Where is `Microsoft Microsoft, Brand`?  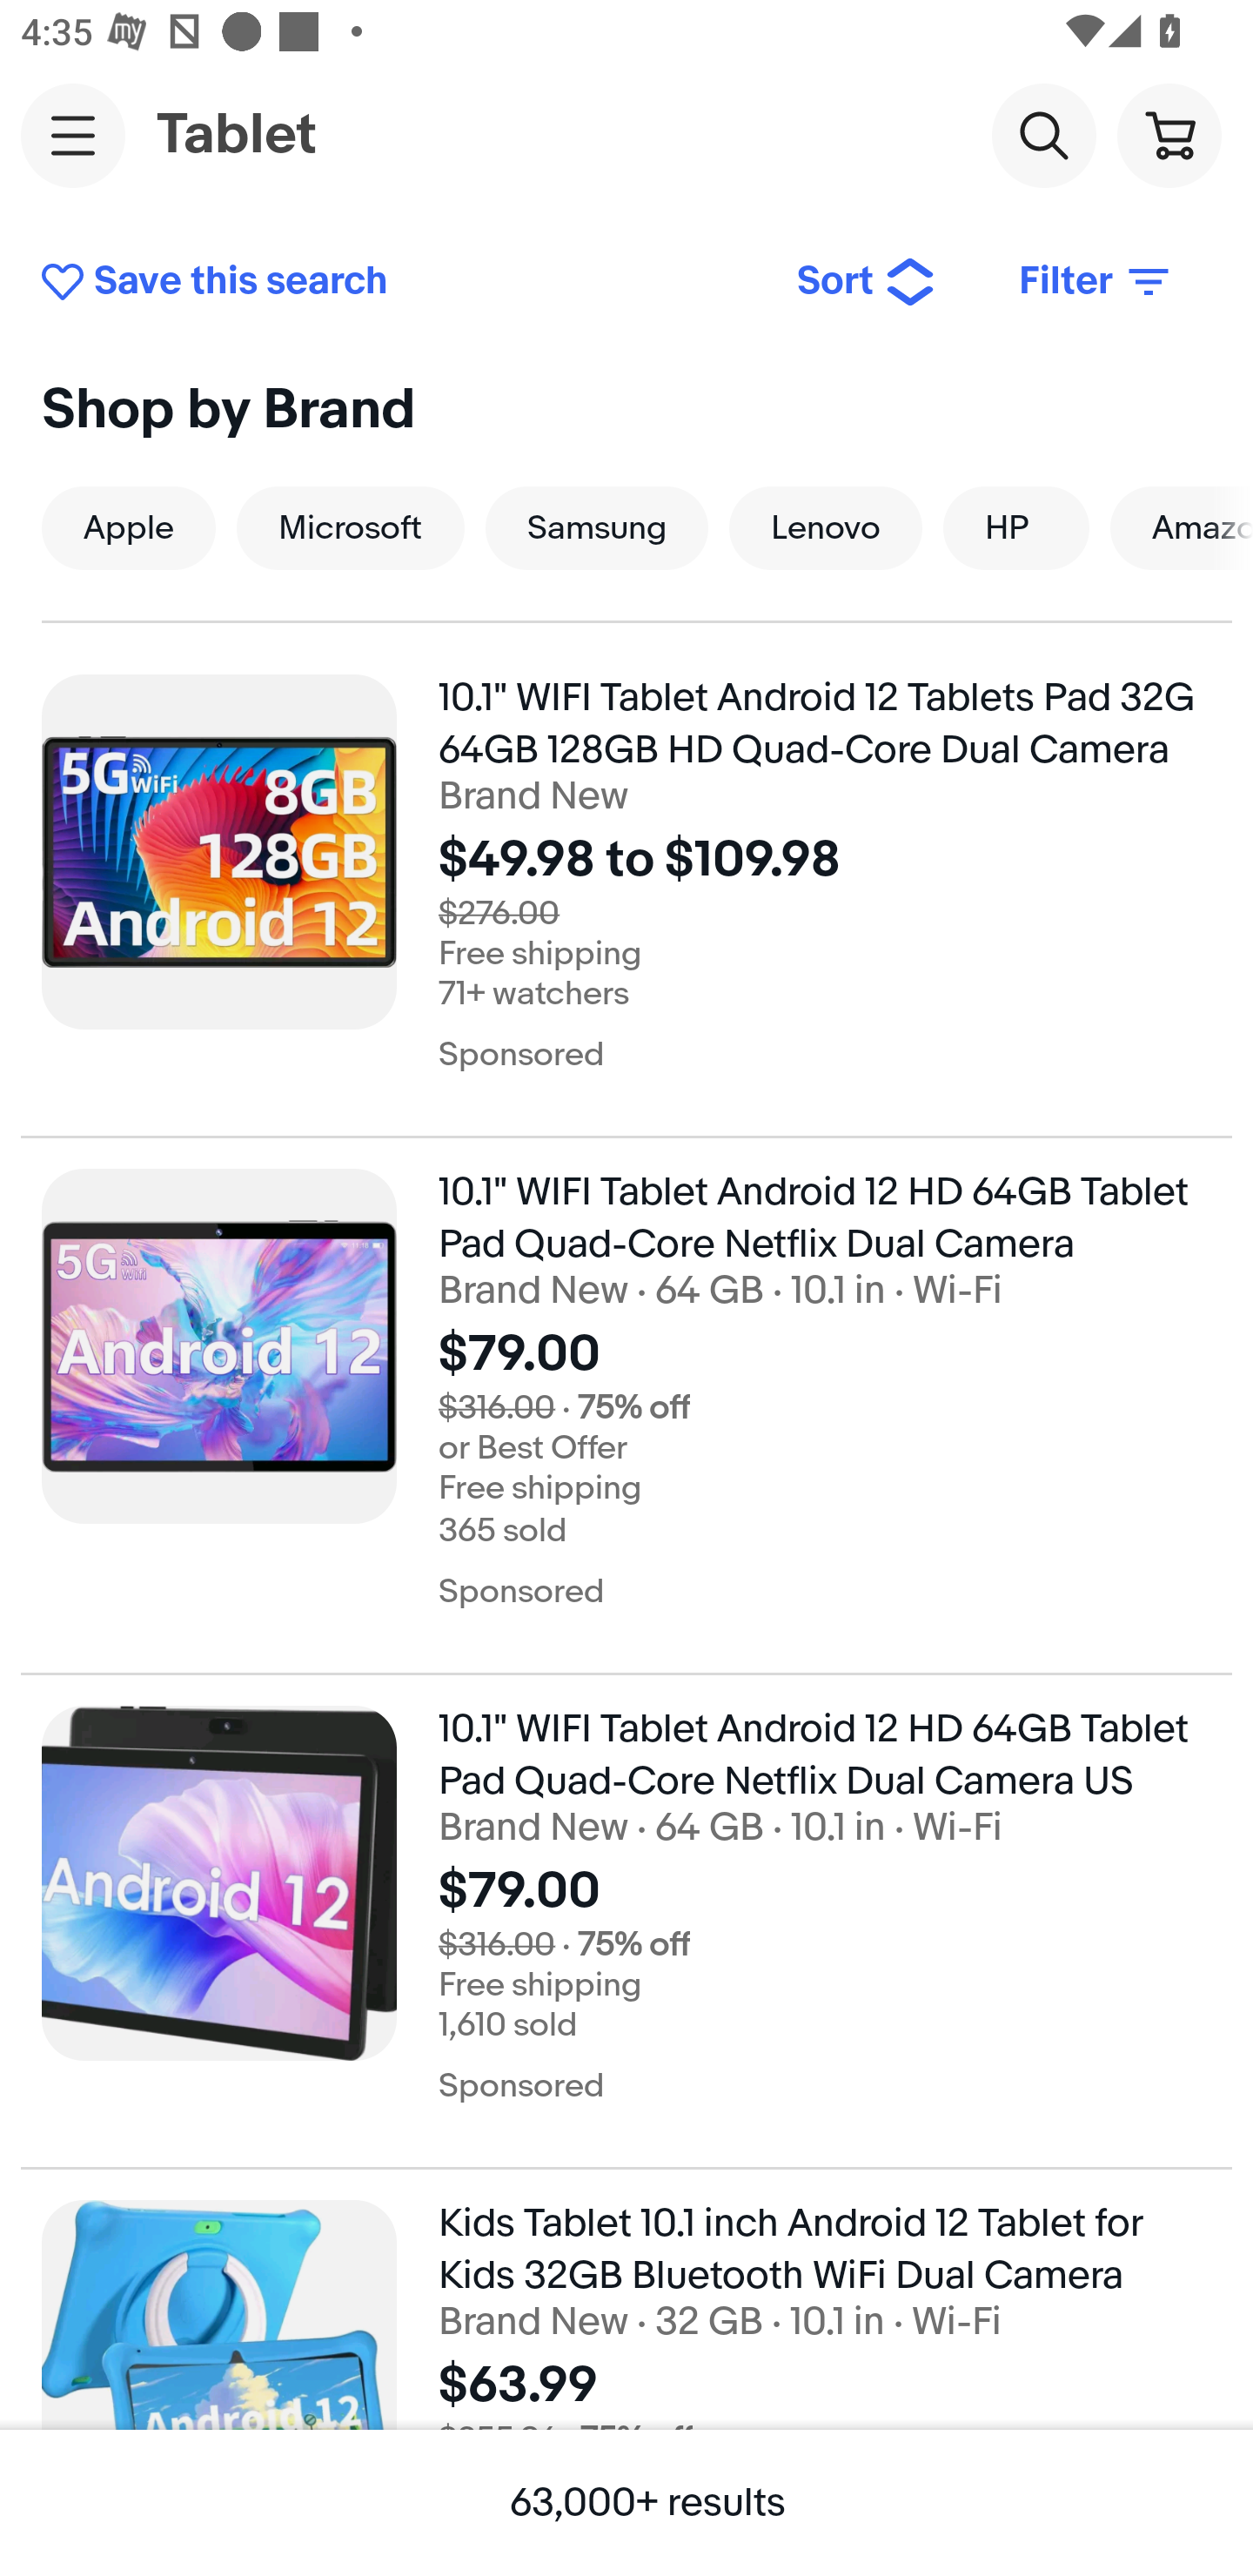
Microsoft Microsoft, Brand is located at coordinates (351, 527).